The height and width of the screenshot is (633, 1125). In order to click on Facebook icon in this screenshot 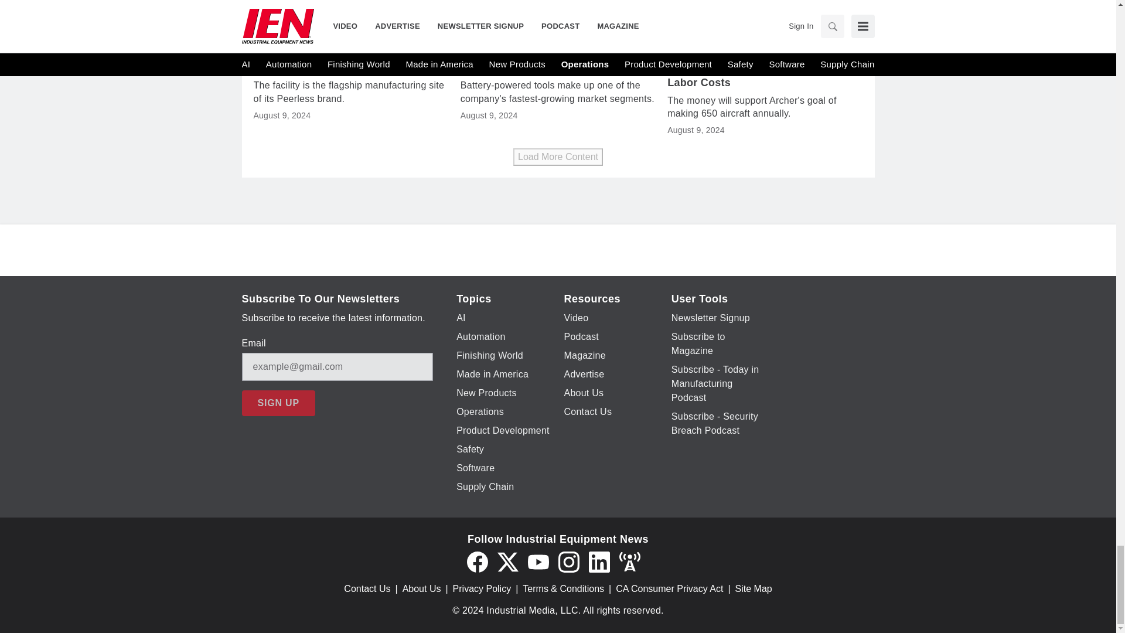, I will do `click(477, 561)`.